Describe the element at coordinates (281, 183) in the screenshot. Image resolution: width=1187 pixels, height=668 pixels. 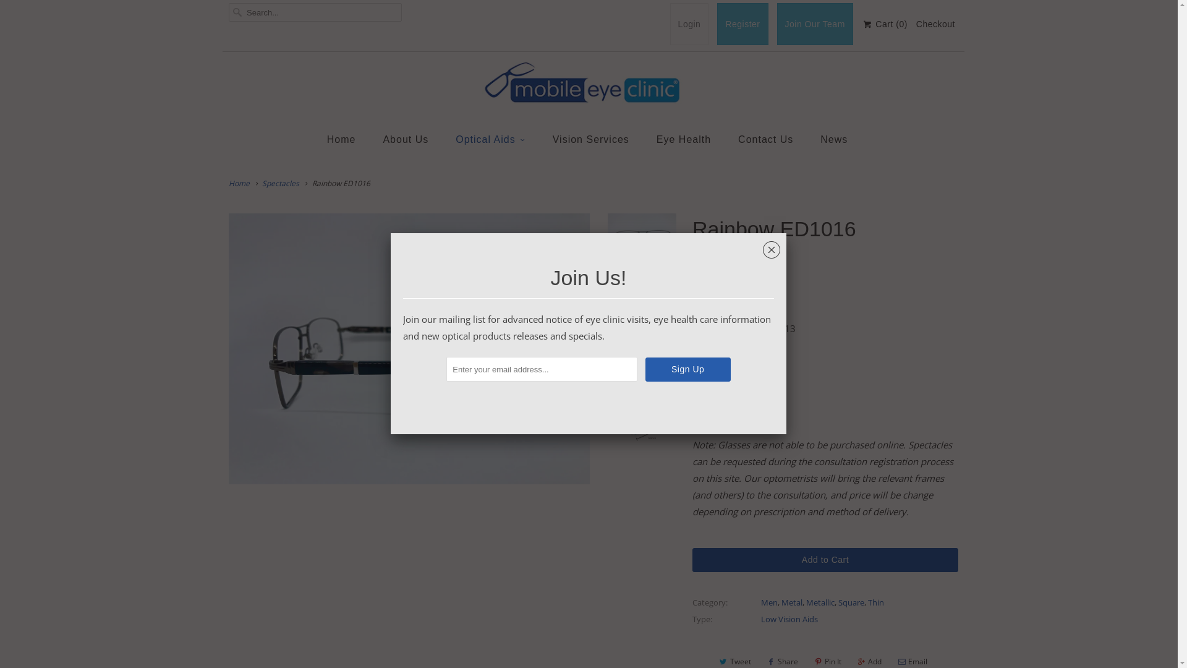
I see `Spectacles` at that location.